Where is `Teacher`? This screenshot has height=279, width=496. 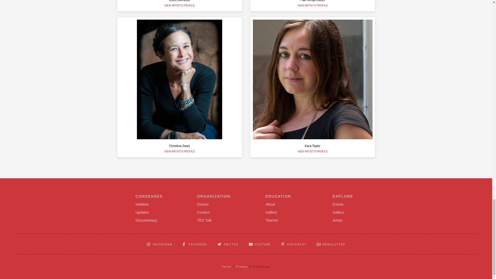
Teacher is located at coordinates (179, 6).